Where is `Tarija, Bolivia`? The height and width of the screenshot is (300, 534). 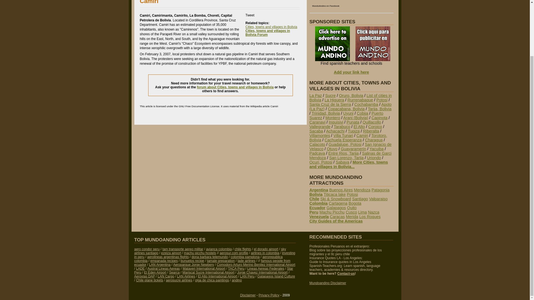 Tarija, Bolivia is located at coordinates (379, 109).